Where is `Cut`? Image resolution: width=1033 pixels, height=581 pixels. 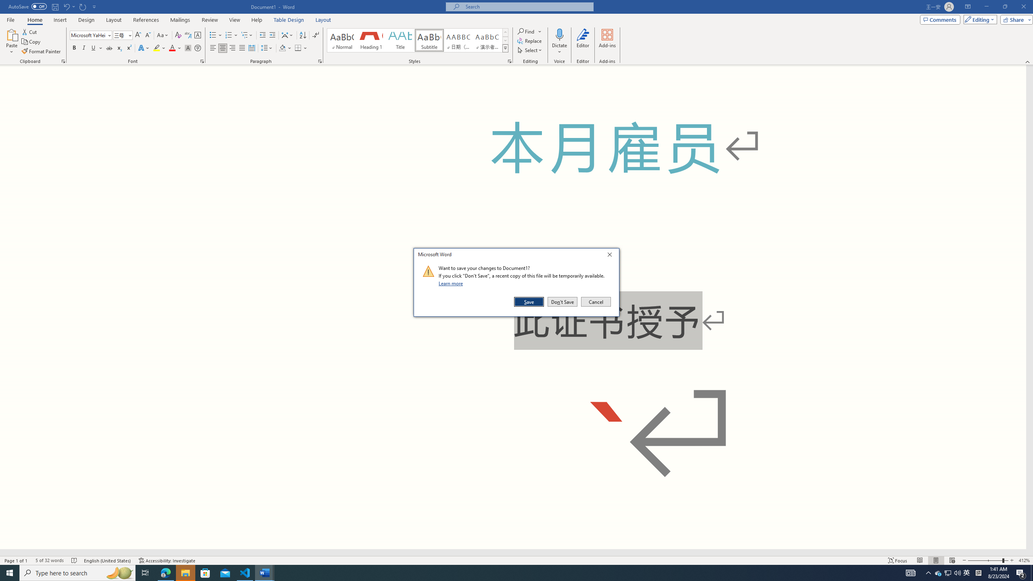 Cut is located at coordinates (30, 31).